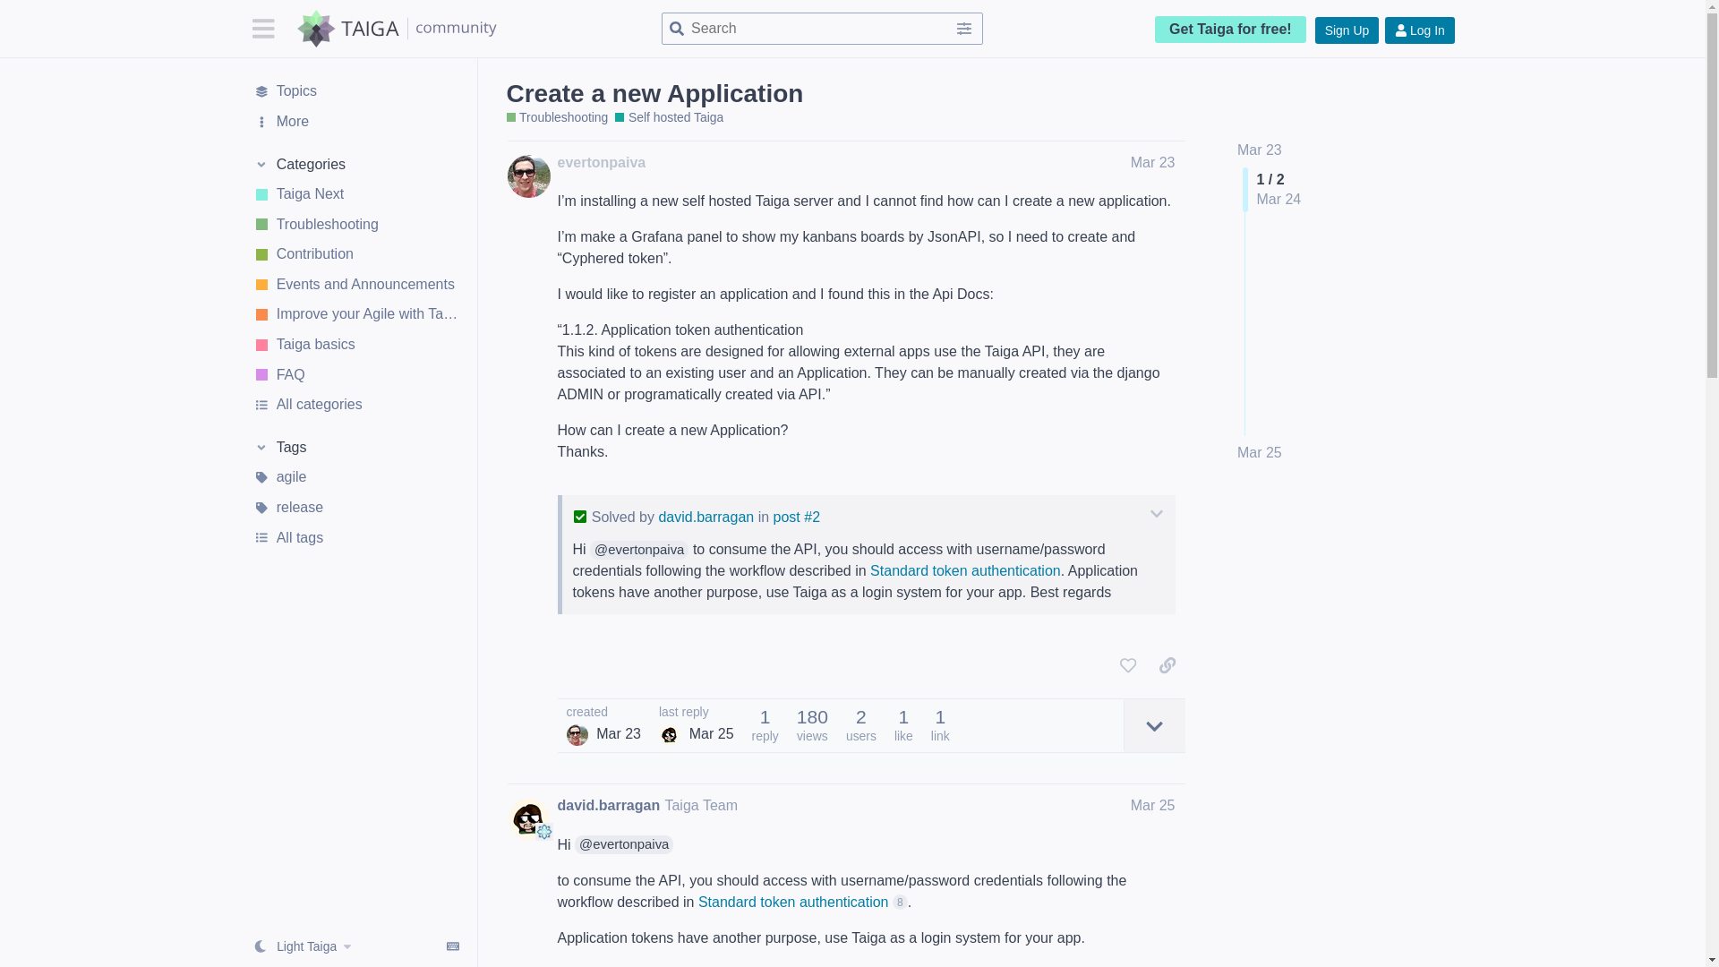 The height and width of the screenshot is (967, 1719). Describe the element at coordinates (965, 569) in the screenshot. I see `Standard token authentication` at that location.